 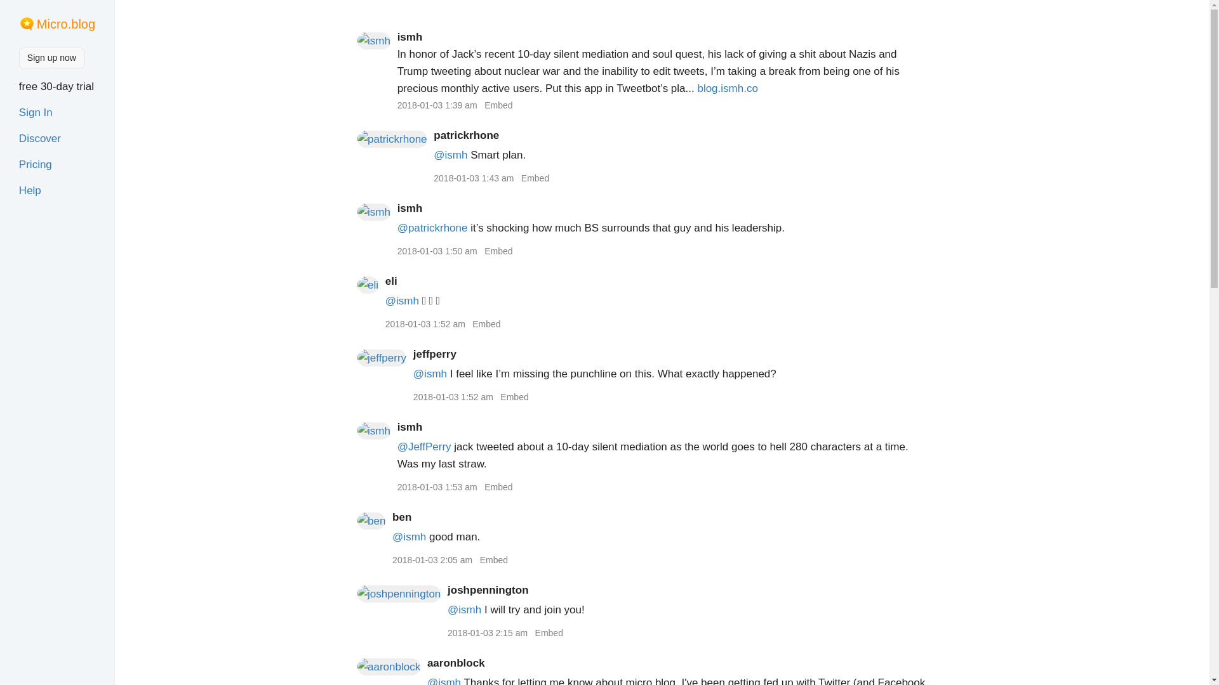 I want to click on patrickrhone, so click(x=466, y=135).